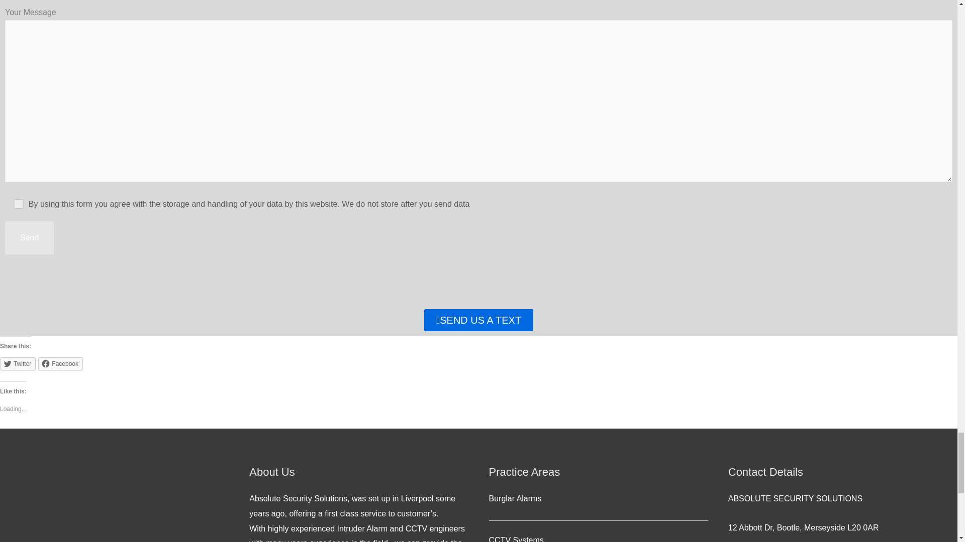  What do you see at coordinates (18, 363) in the screenshot?
I see `Click to share on Twitter` at bounding box center [18, 363].